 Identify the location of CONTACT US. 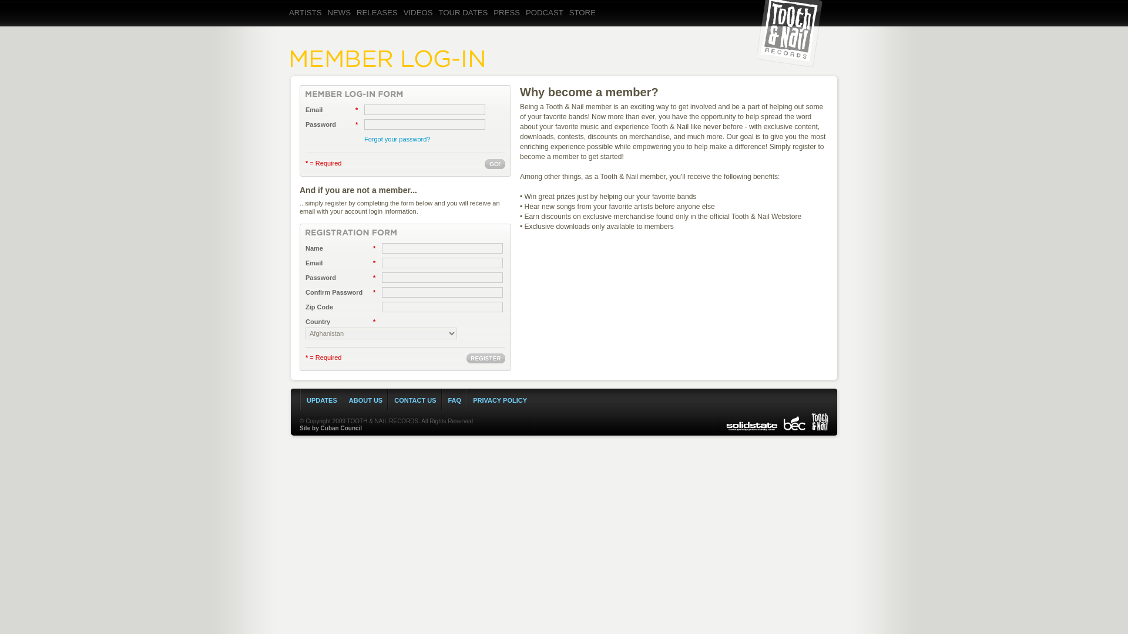
(415, 400).